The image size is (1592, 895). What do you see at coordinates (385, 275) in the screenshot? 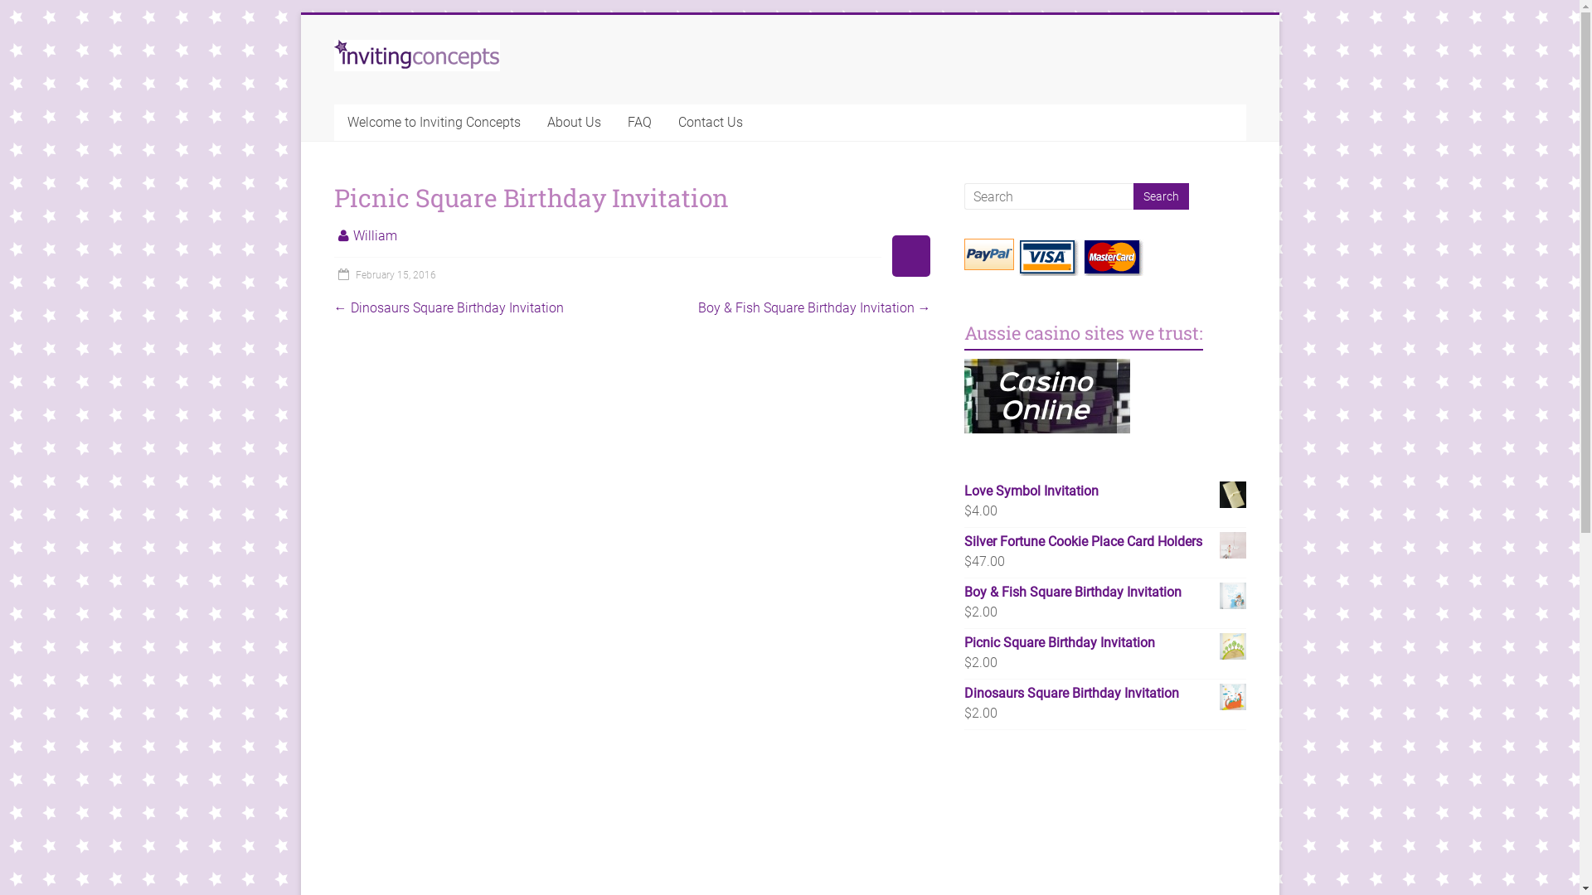
I see `February 15, 2016` at bounding box center [385, 275].